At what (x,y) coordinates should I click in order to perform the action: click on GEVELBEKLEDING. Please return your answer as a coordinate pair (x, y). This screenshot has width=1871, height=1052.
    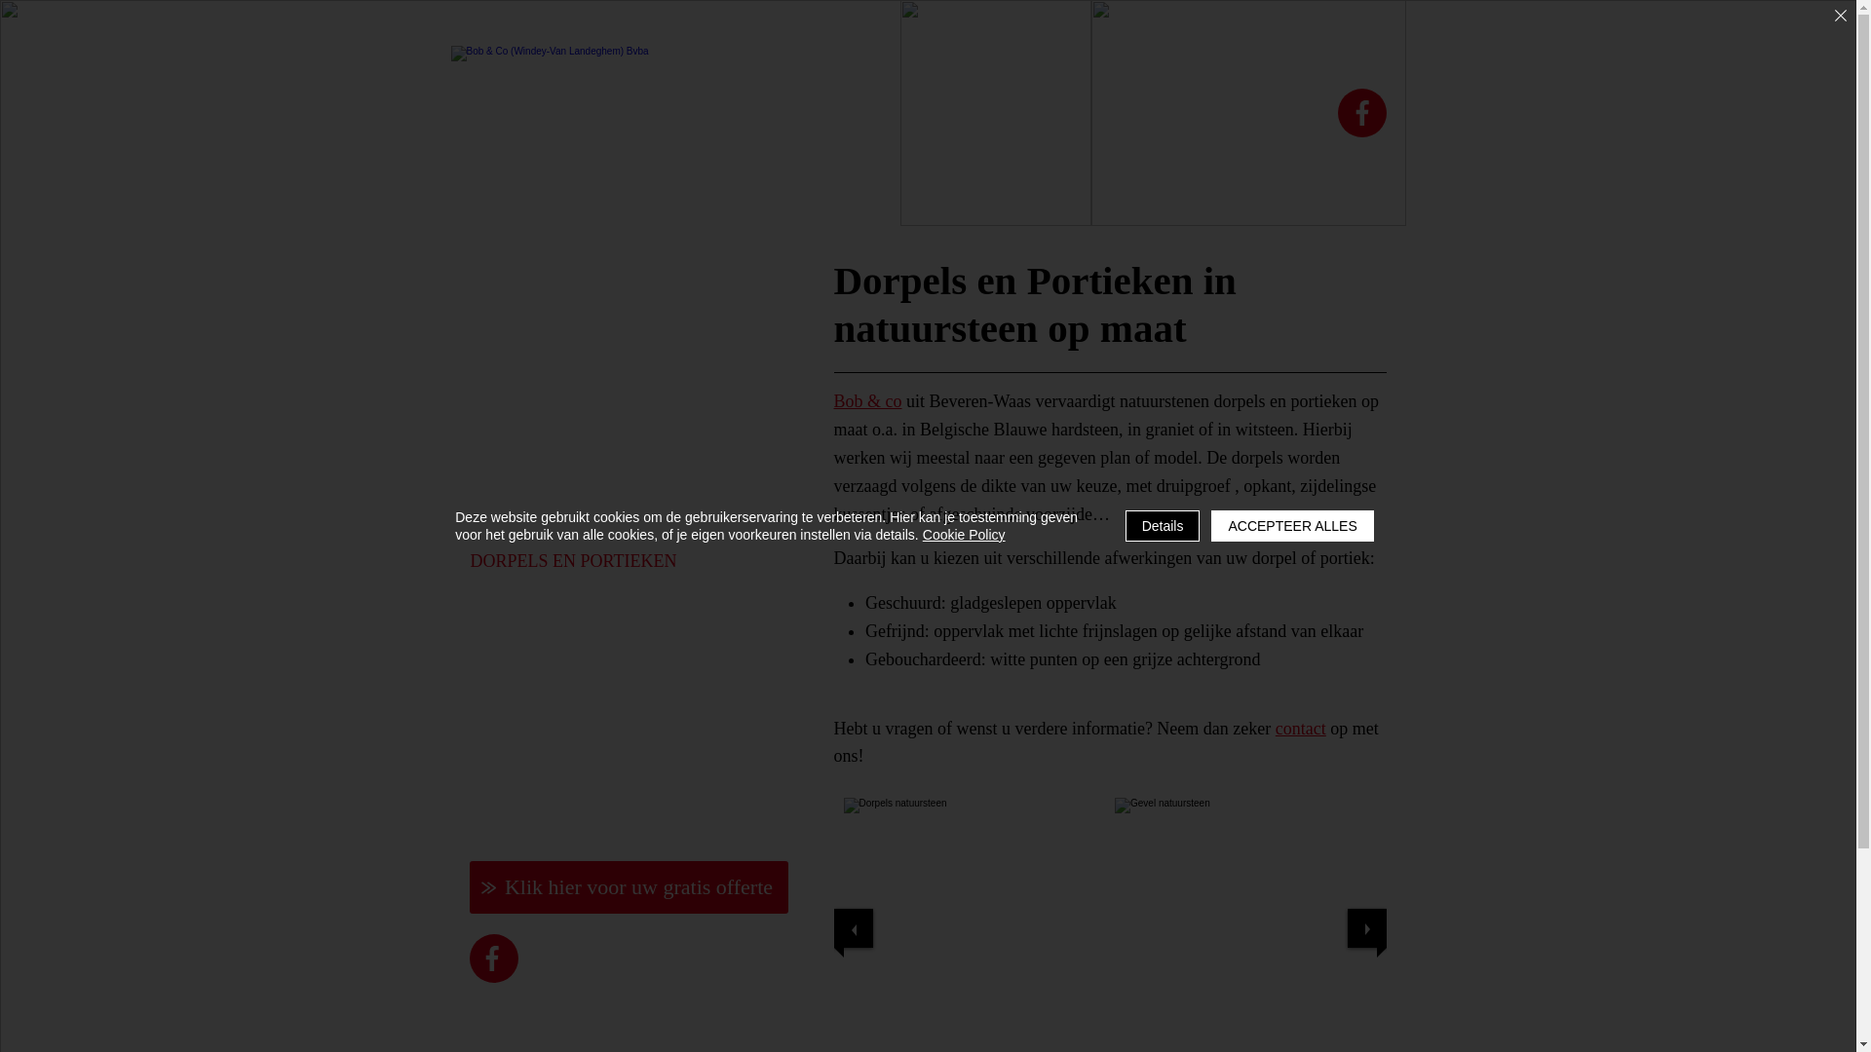
    Looking at the image, I should click on (612, 655).